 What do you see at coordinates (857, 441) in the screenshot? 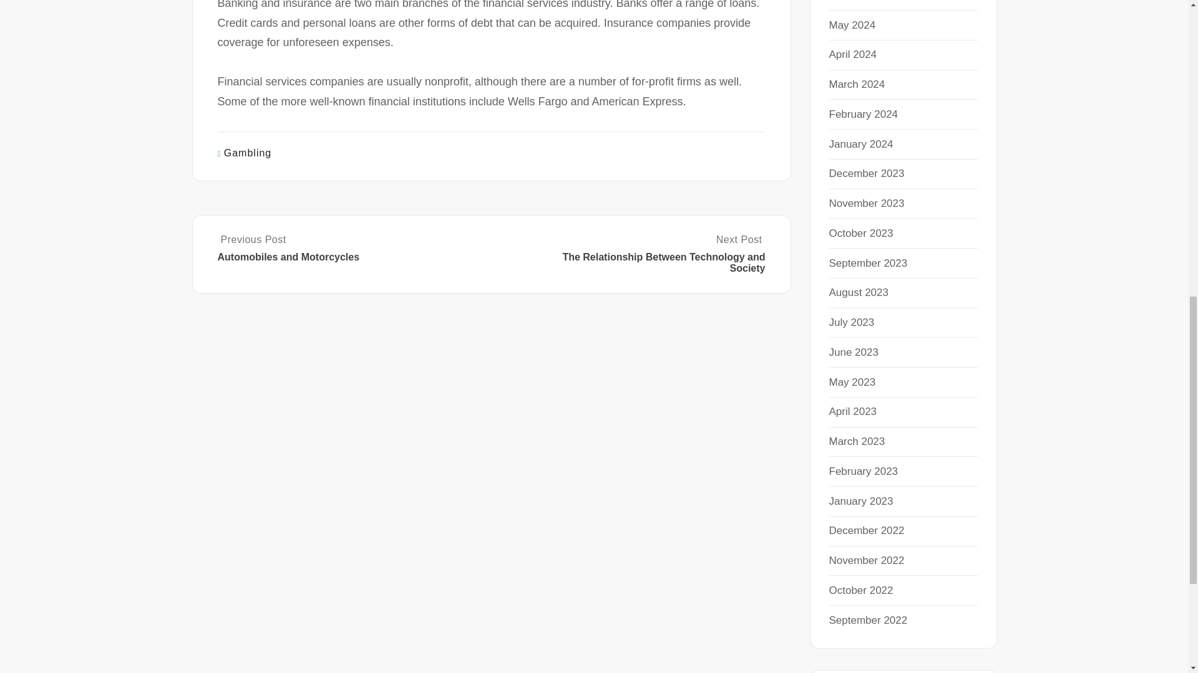
I see `March 2023` at bounding box center [857, 441].